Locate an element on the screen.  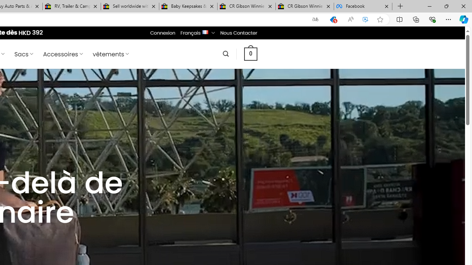
Connexion is located at coordinates (163, 33).